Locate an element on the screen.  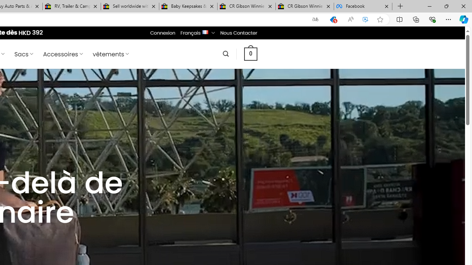
Connexion is located at coordinates (163, 33).